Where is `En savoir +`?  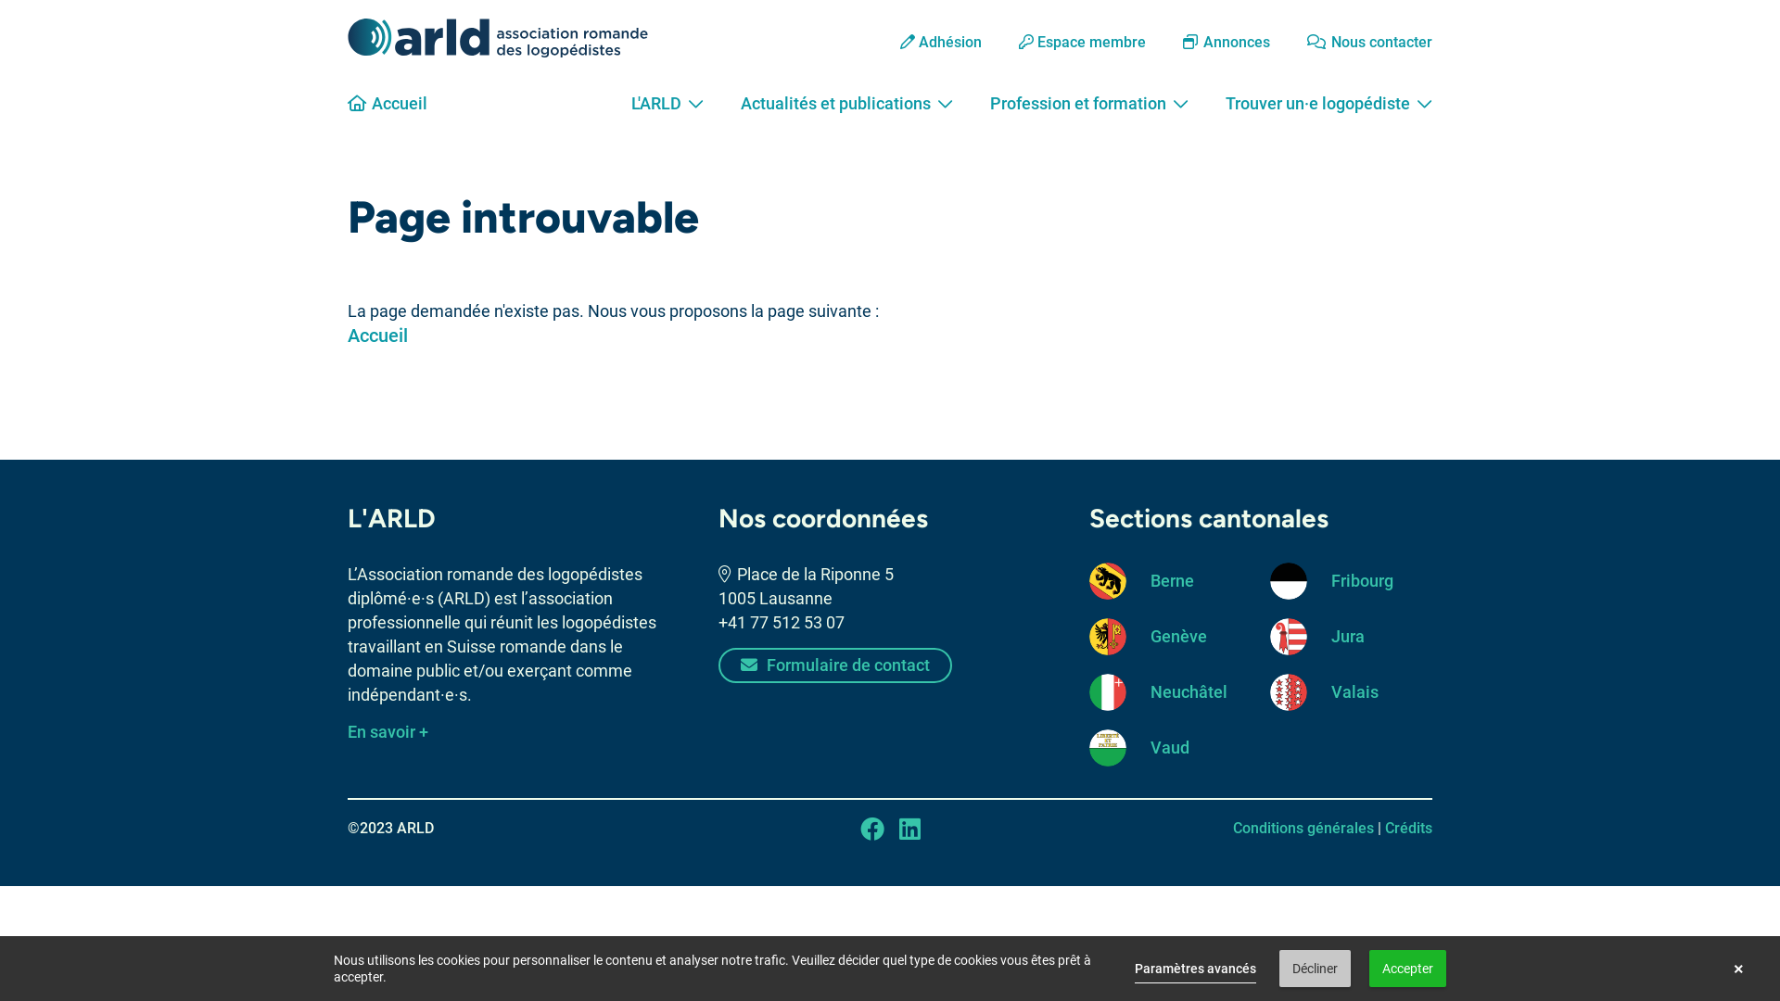
En savoir + is located at coordinates (388, 732).